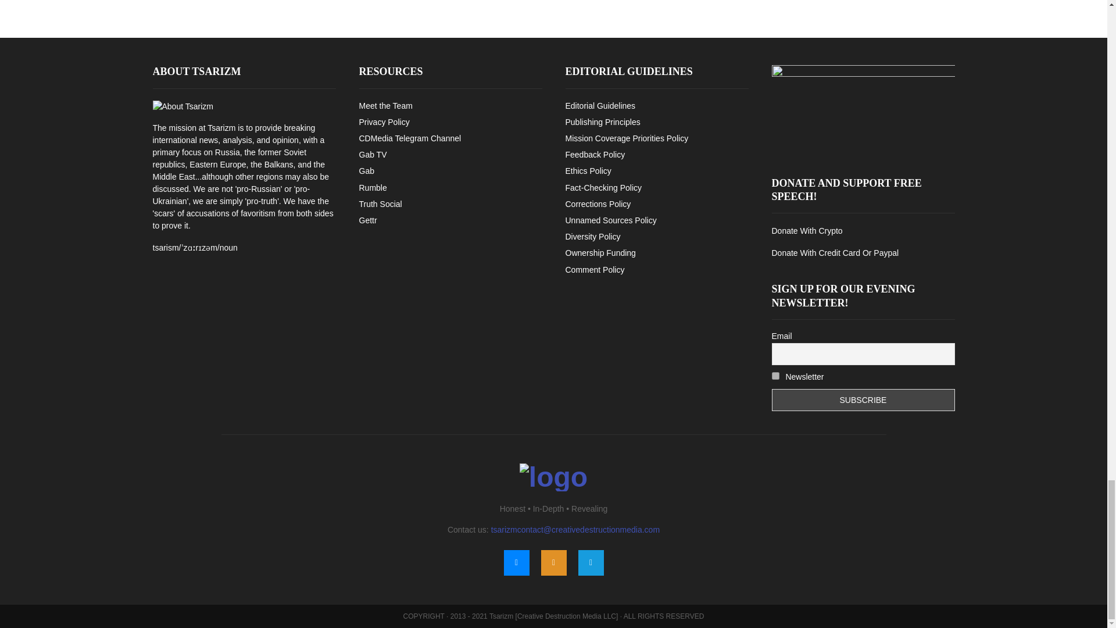 The width and height of the screenshot is (1116, 628). Describe the element at coordinates (864, 400) in the screenshot. I see `Subscribe` at that location.